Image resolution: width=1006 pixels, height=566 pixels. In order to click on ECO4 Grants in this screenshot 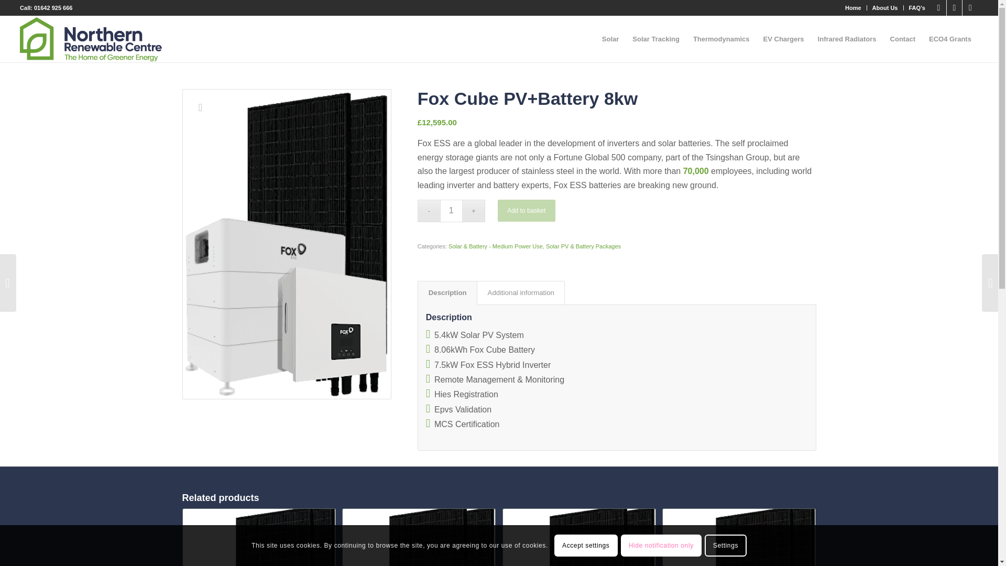, I will do `click(950, 39)`.